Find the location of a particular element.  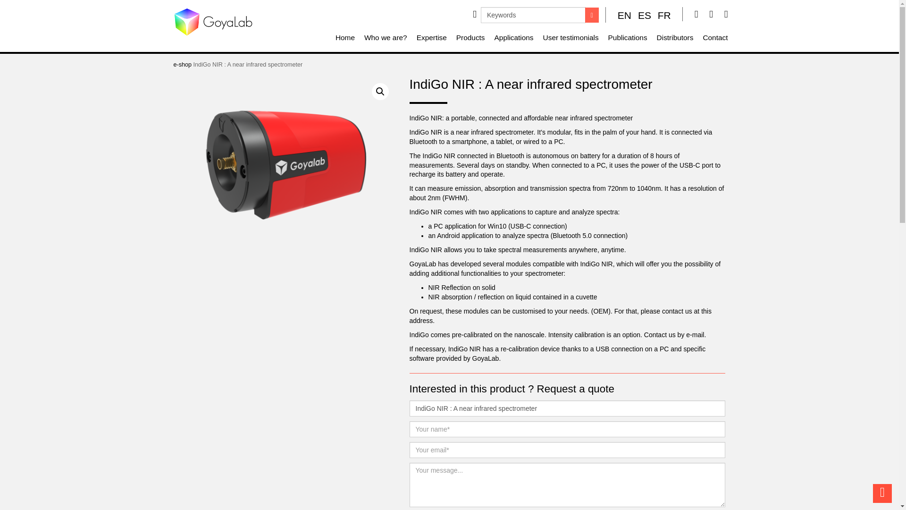

Home is located at coordinates (345, 39).